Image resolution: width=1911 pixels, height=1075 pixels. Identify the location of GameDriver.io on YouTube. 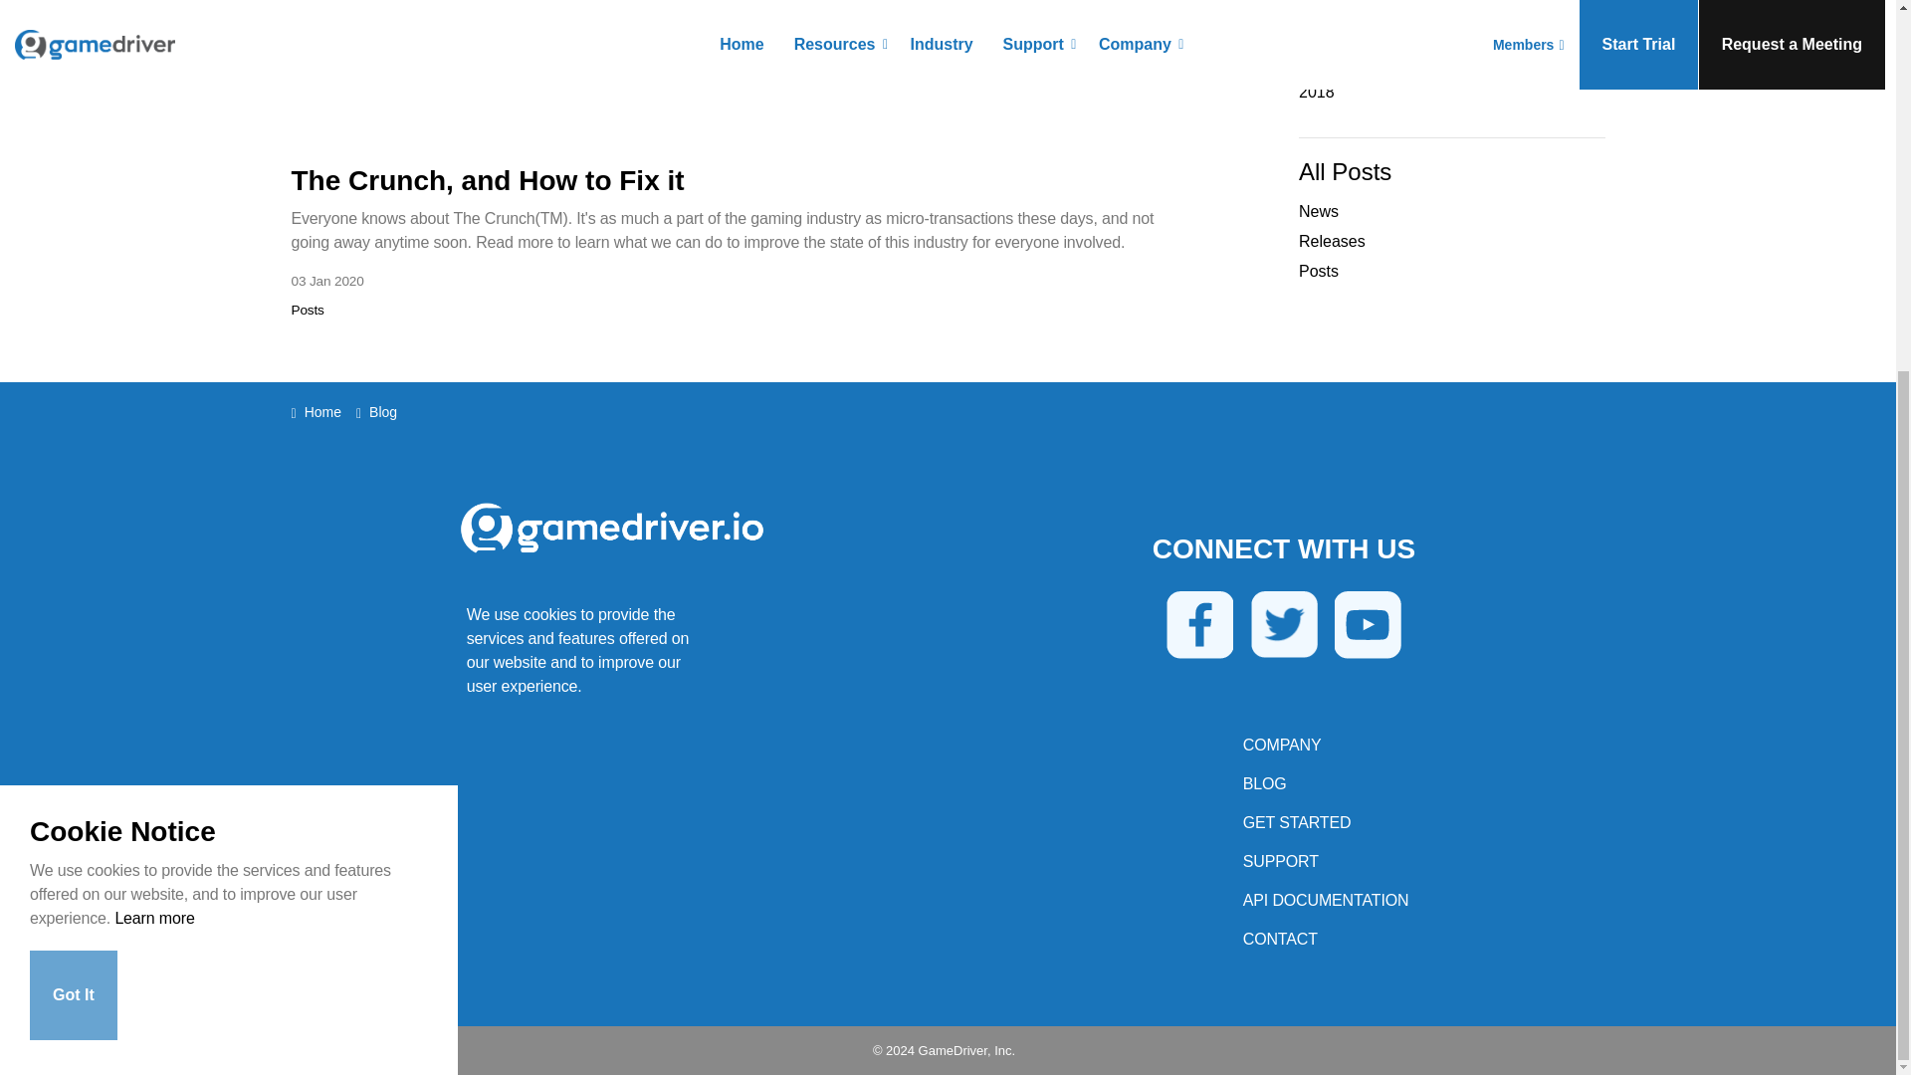
(1368, 623).